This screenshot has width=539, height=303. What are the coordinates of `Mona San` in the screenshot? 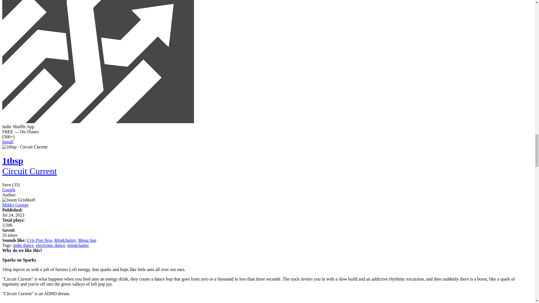 It's located at (87, 240).